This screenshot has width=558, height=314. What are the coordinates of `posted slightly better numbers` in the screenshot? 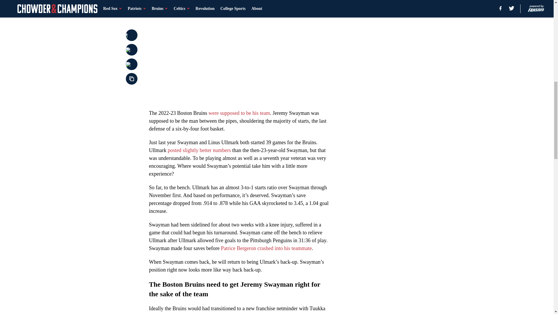 It's located at (199, 150).